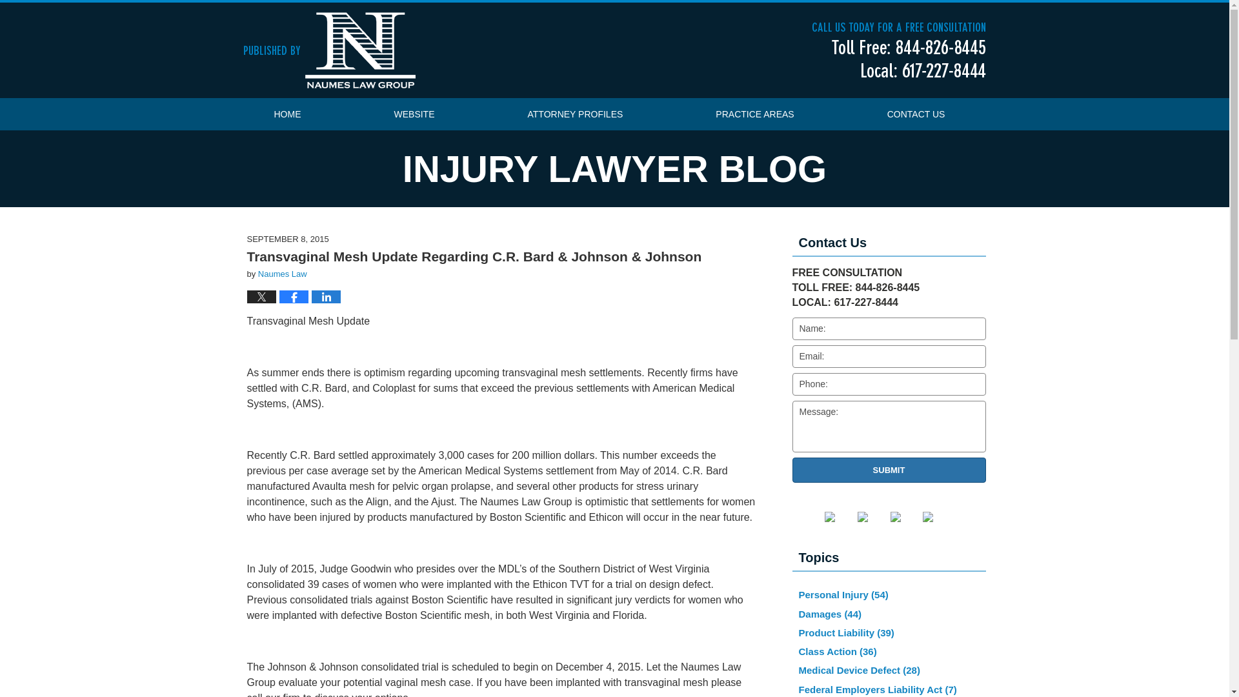 The height and width of the screenshot is (697, 1239). I want to click on LinkedIn, so click(872, 516).